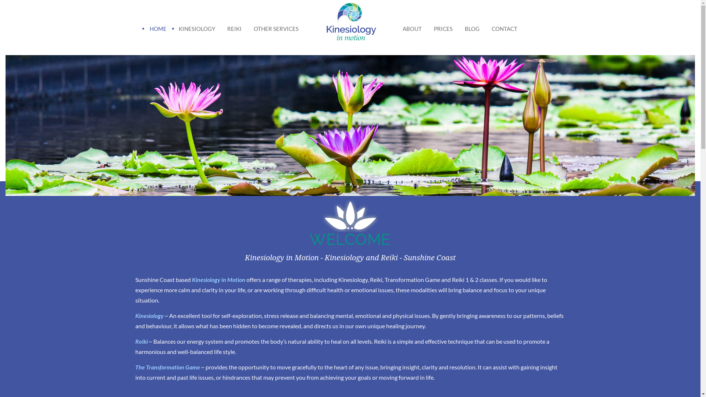 The width and height of the screenshot is (706, 397). What do you see at coordinates (235, 29) in the screenshot?
I see `REIKI` at bounding box center [235, 29].